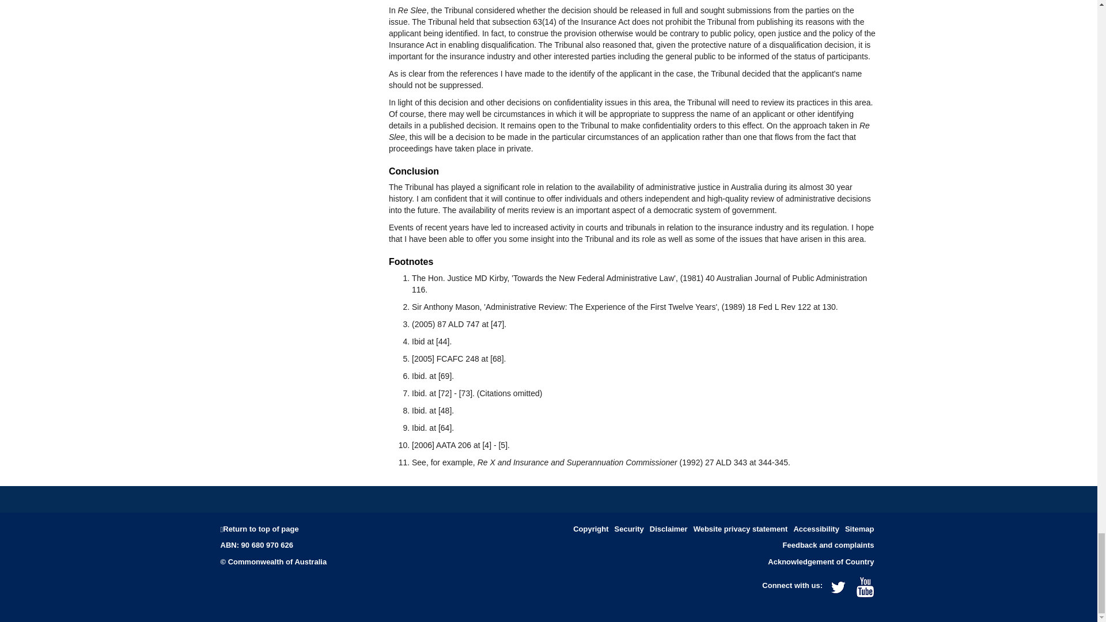 The image size is (1106, 622). I want to click on Feedback and complaints, so click(828, 545).